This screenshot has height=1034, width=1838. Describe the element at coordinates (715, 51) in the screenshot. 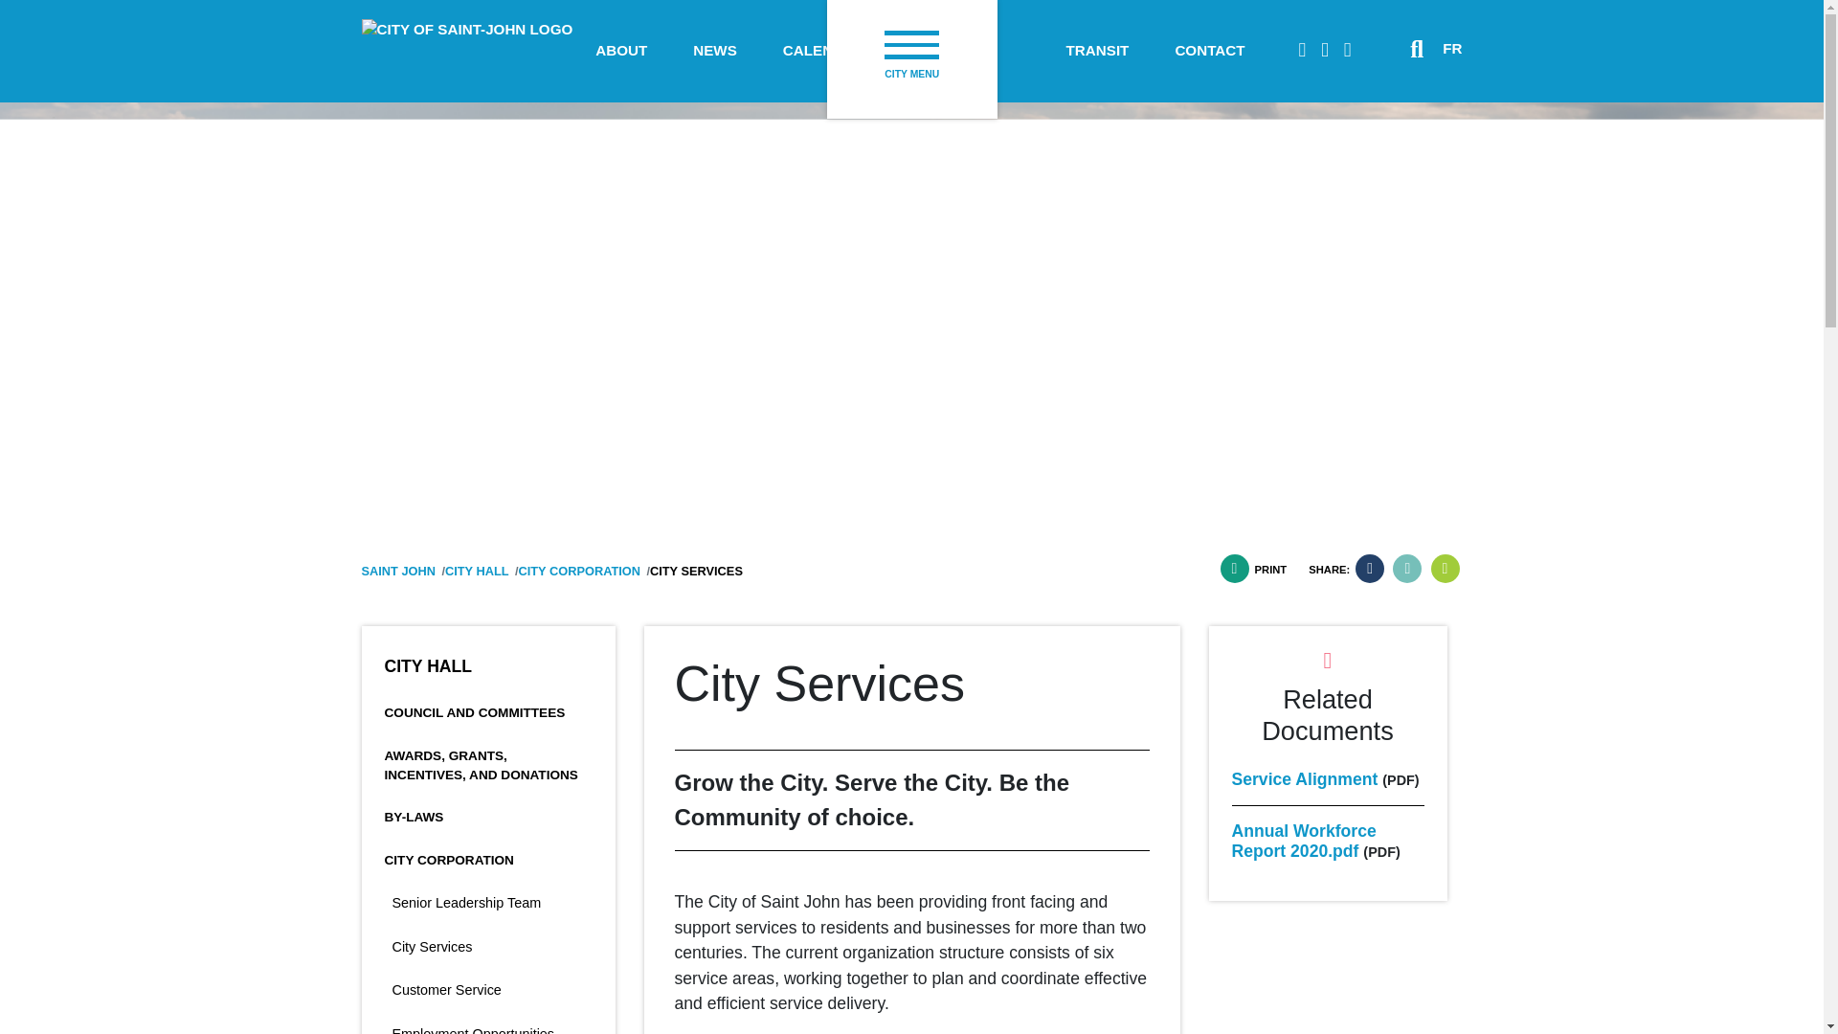

I see `NEWS` at that location.